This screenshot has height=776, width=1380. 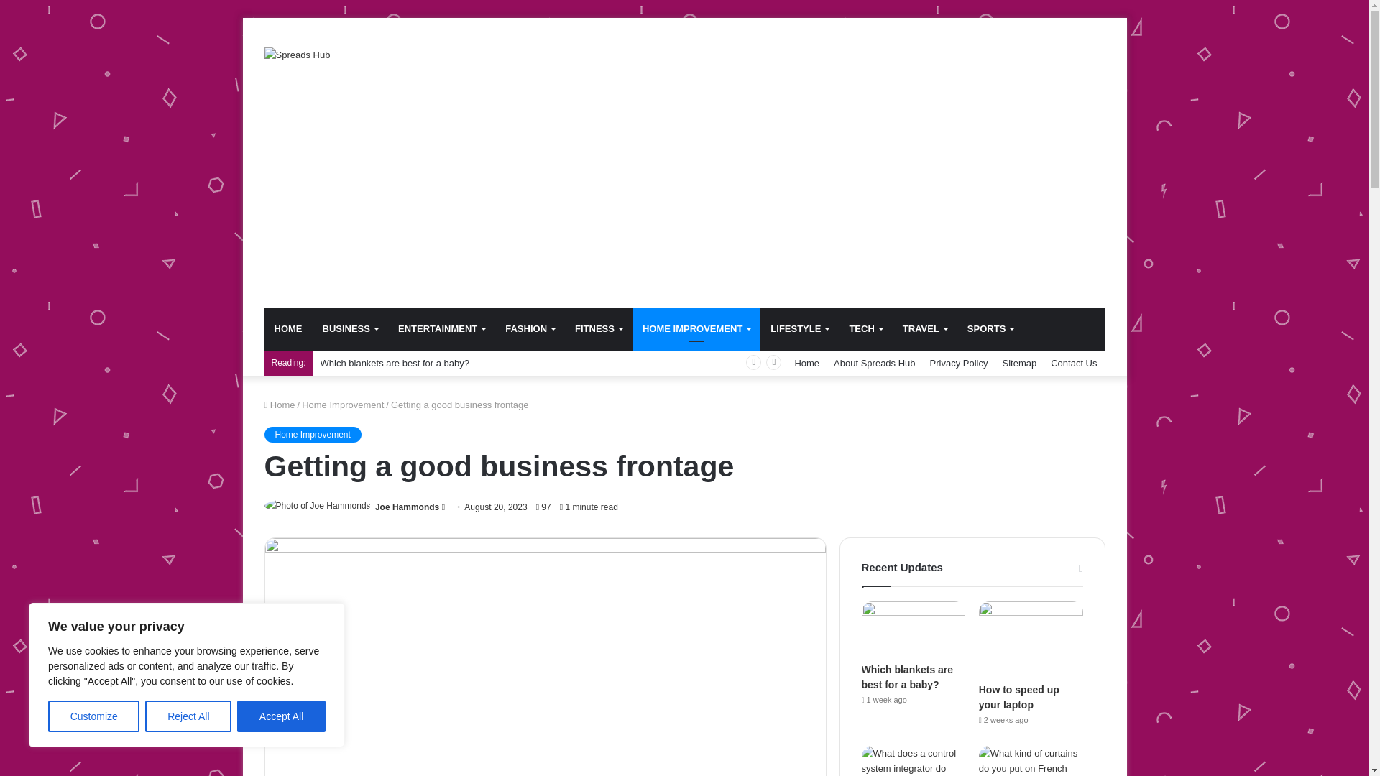 What do you see at coordinates (407, 507) in the screenshot?
I see `Joe Hammonds` at bounding box center [407, 507].